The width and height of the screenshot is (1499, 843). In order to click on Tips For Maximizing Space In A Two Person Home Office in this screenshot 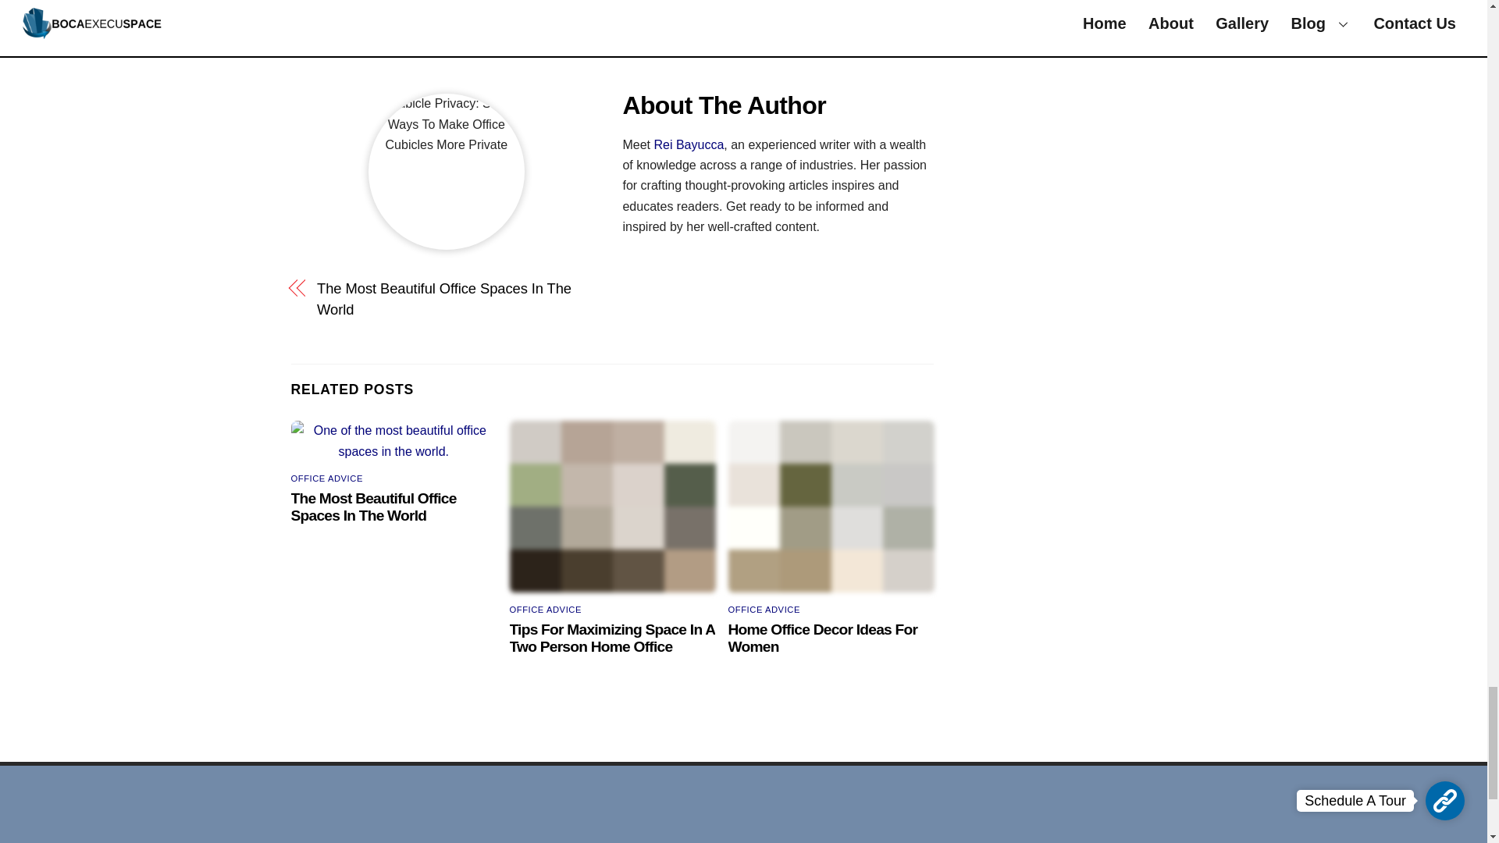, I will do `click(612, 638)`.